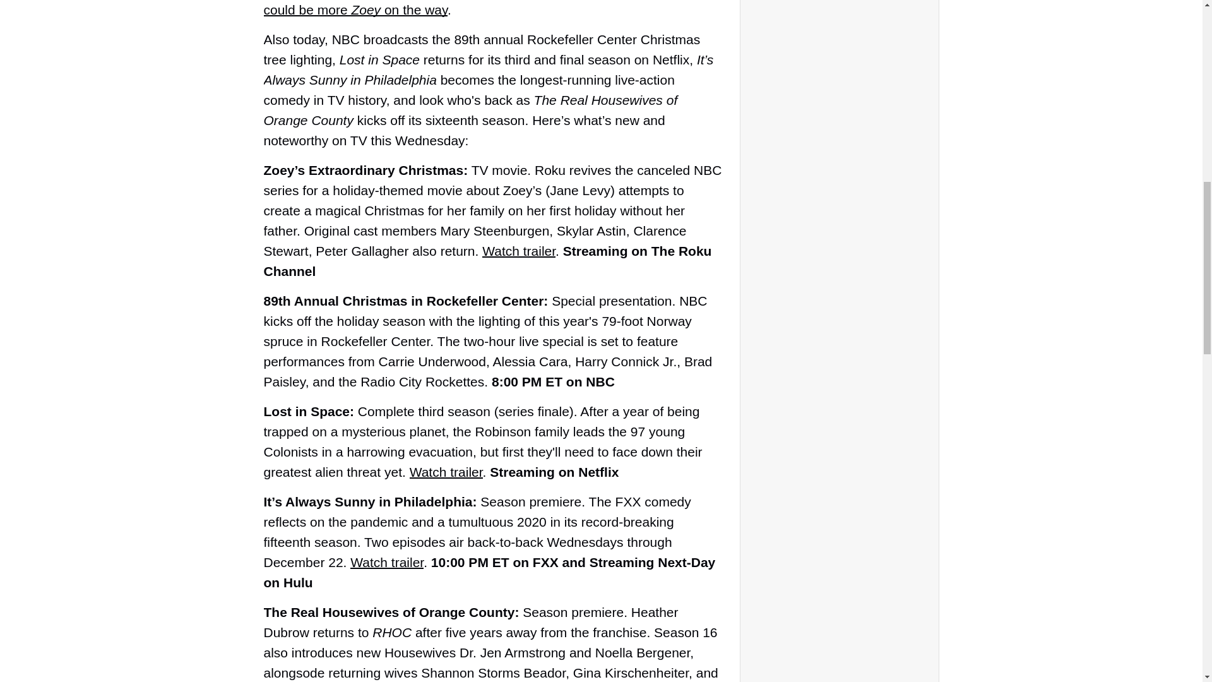 The image size is (1212, 682). I want to click on Watch trailer, so click(386, 562).